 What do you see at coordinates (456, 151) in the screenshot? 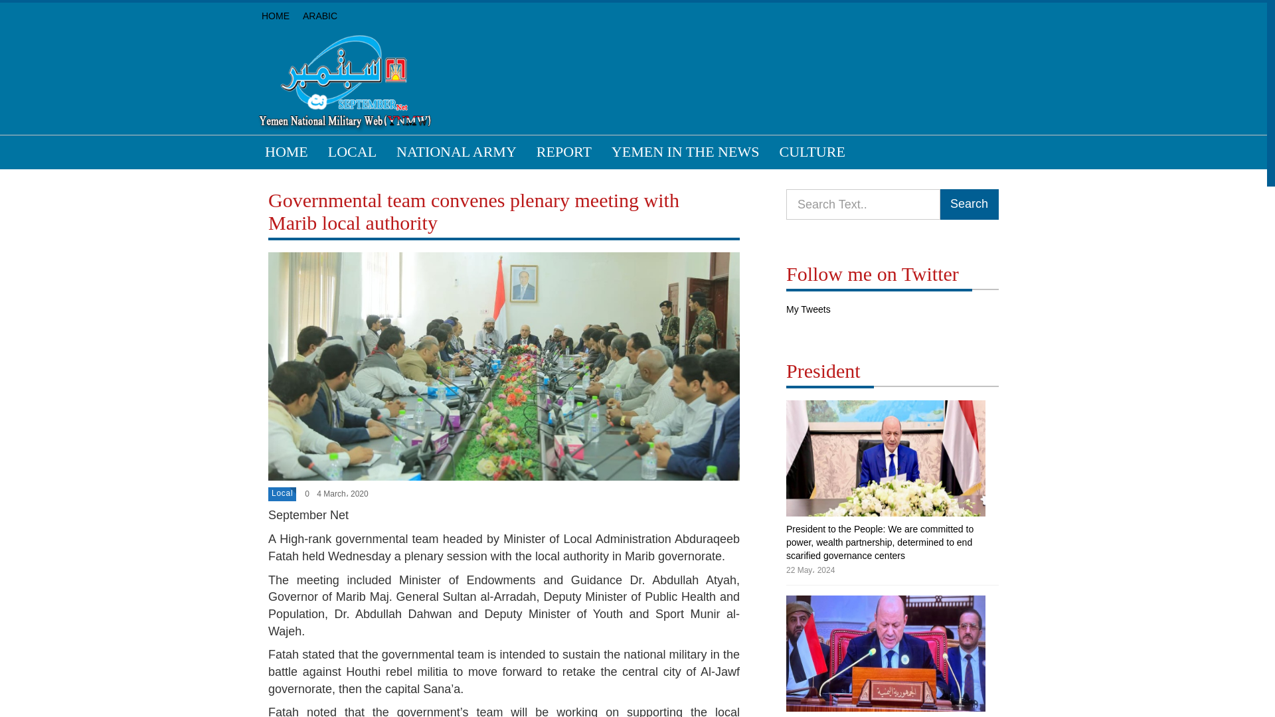
I see `NATIONAL ARMY` at bounding box center [456, 151].